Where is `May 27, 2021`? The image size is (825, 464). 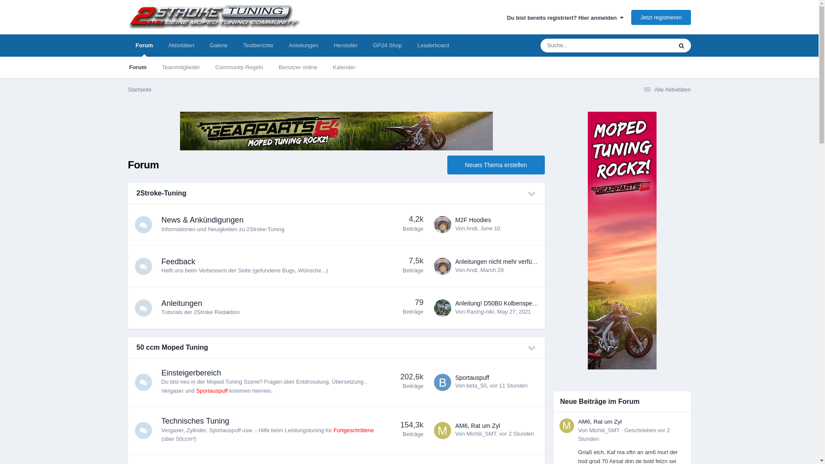
May 27, 2021 is located at coordinates (514, 312).